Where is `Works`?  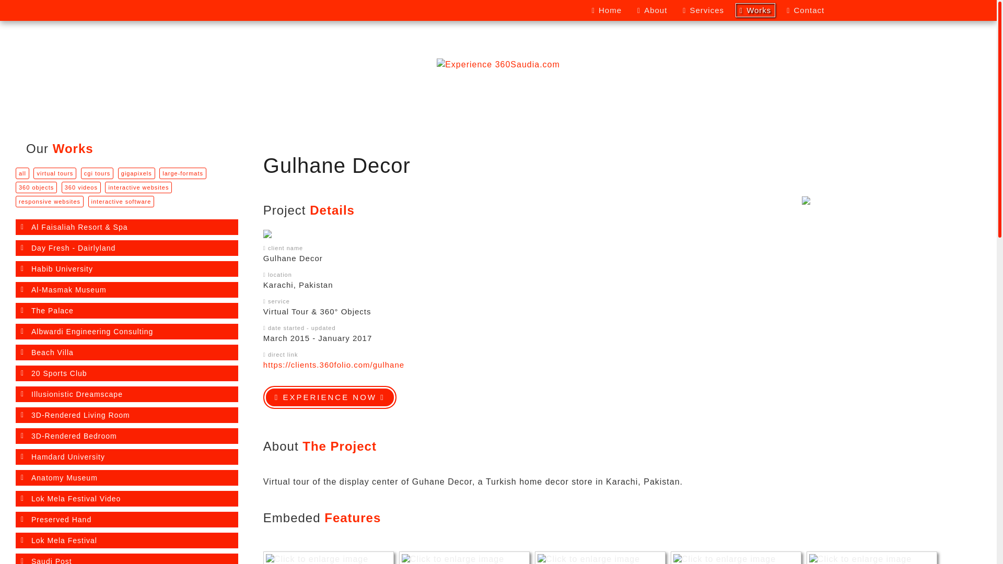
Works is located at coordinates (755, 10).